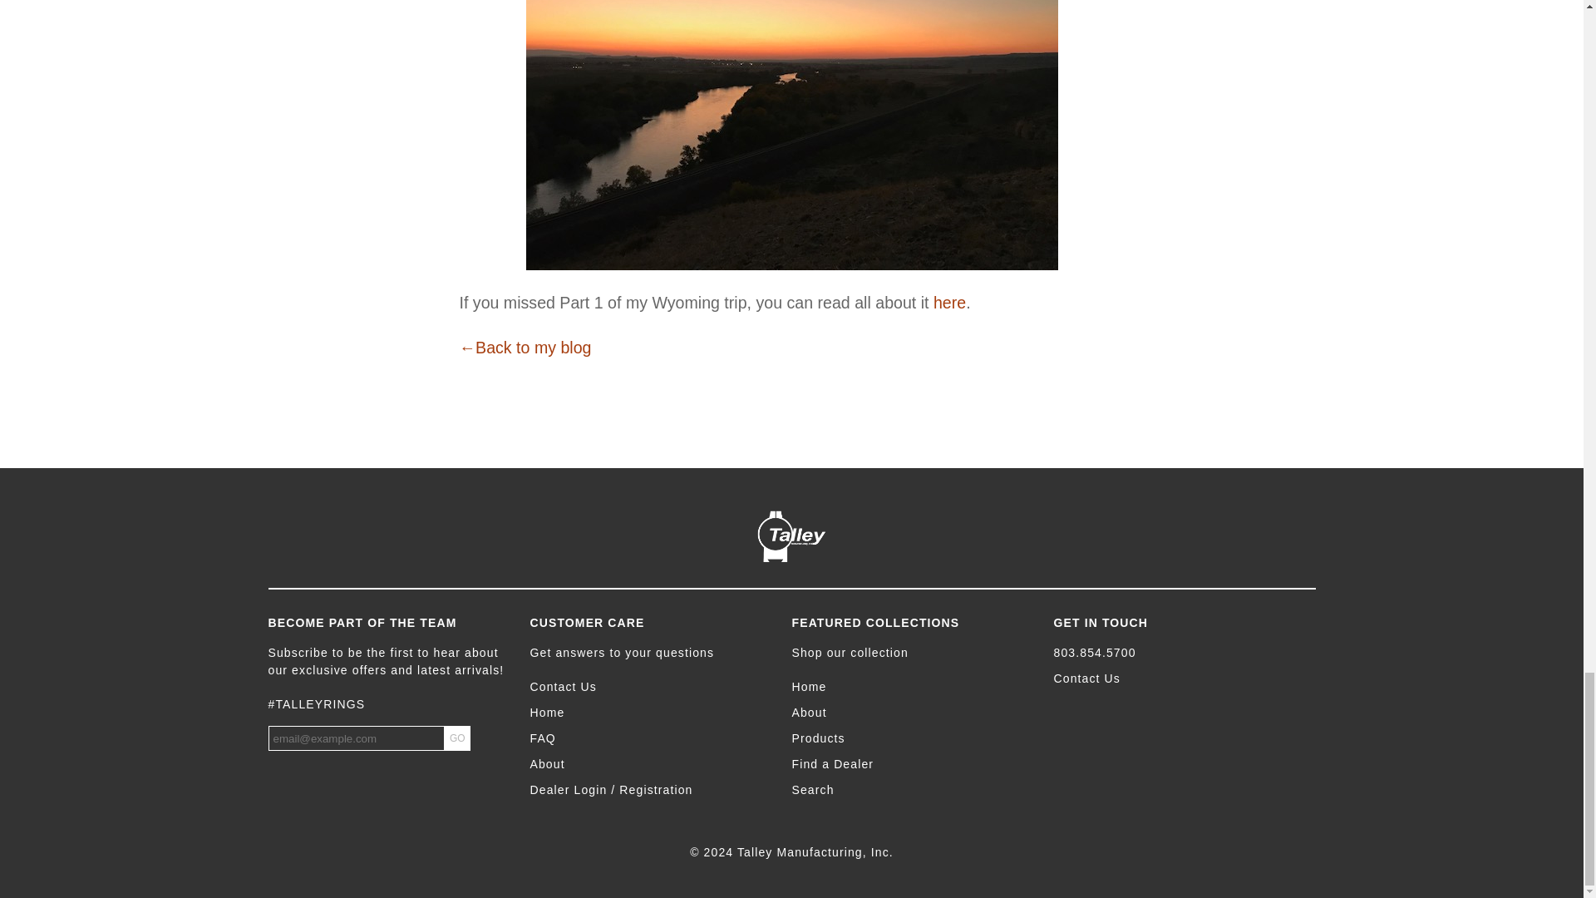 The height and width of the screenshot is (898, 1596). Describe the element at coordinates (914, 764) in the screenshot. I see `Find a Dealer` at that location.